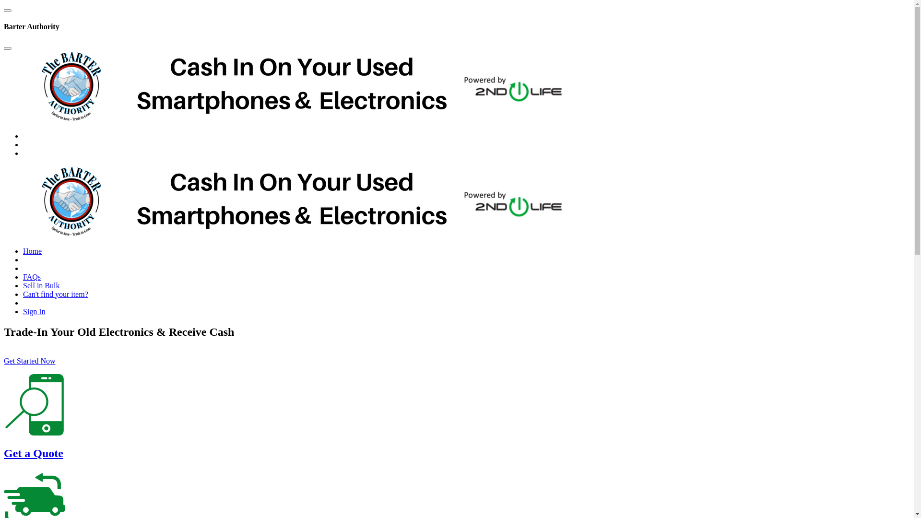  I want to click on Get a Quote, so click(34, 453).